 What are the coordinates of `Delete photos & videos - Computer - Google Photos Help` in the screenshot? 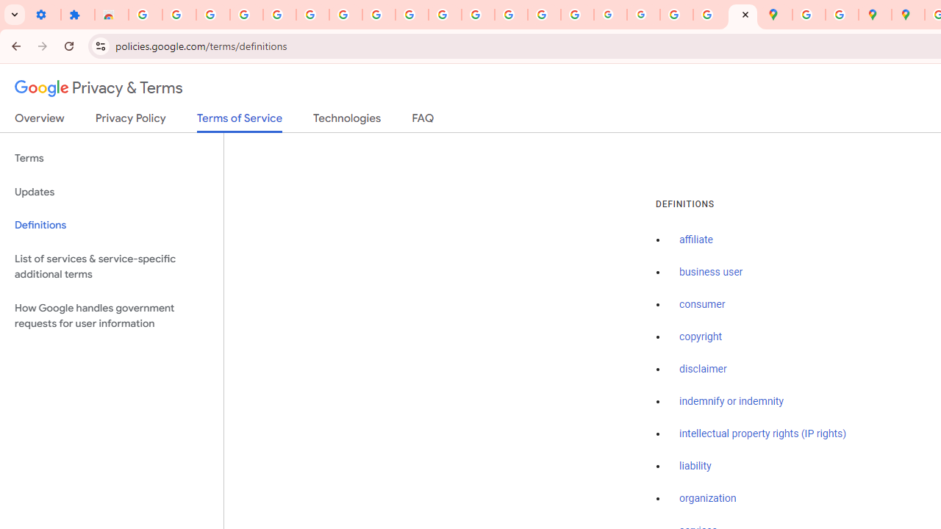 It's located at (213, 15).